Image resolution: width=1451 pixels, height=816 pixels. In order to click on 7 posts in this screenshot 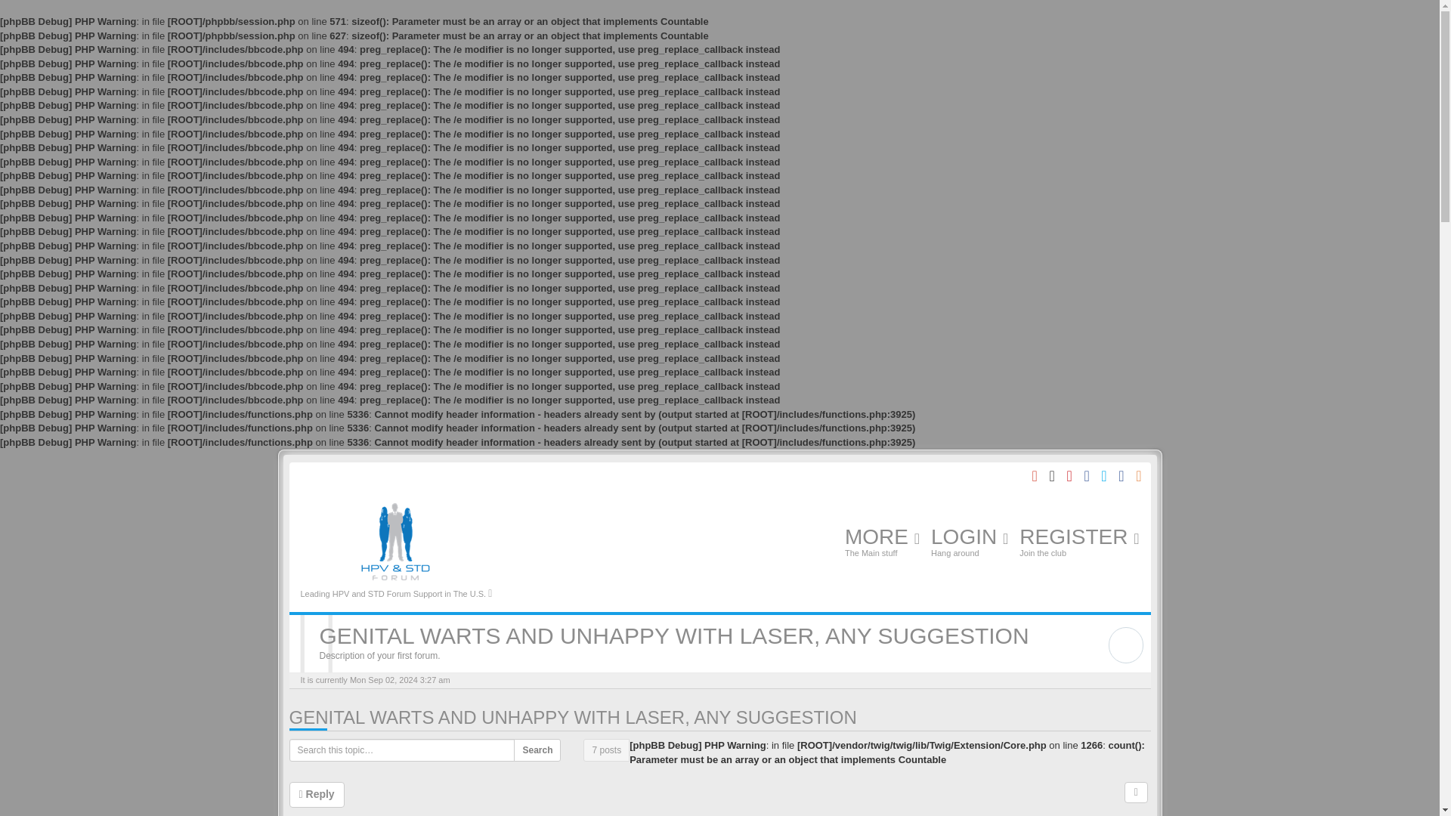, I will do `click(606, 750)`.